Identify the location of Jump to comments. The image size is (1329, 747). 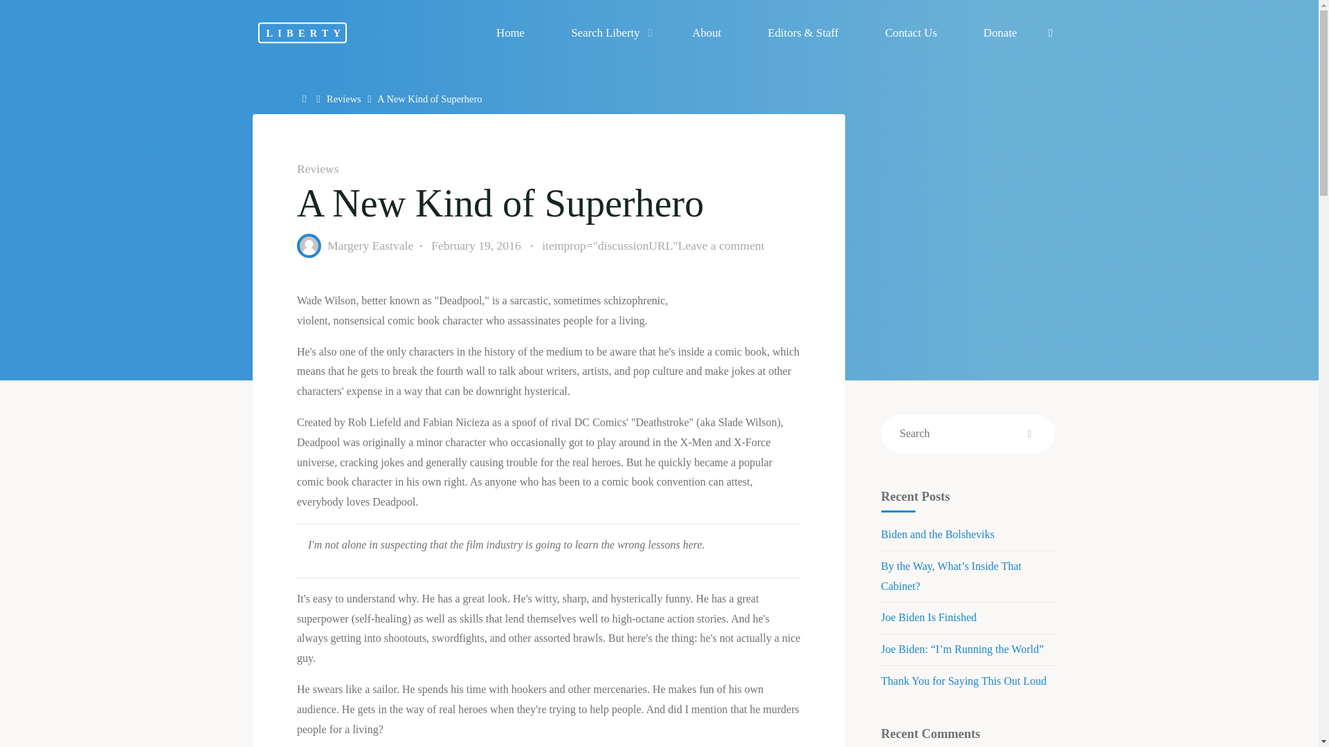
(653, 246).